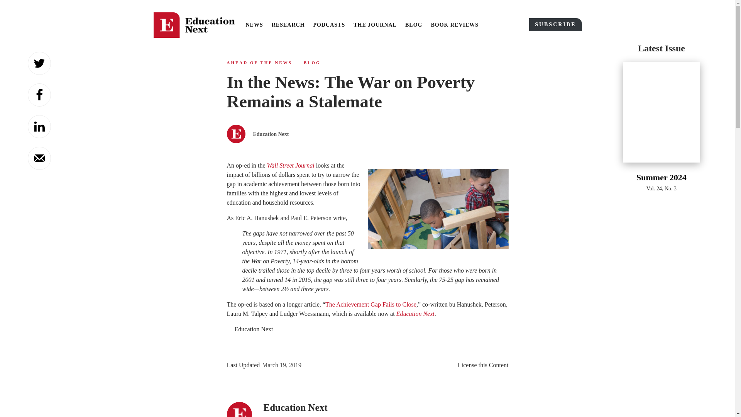 This screenshot has width=741, height=417. I want to click on THE JOURNAL, so click(375, 25).